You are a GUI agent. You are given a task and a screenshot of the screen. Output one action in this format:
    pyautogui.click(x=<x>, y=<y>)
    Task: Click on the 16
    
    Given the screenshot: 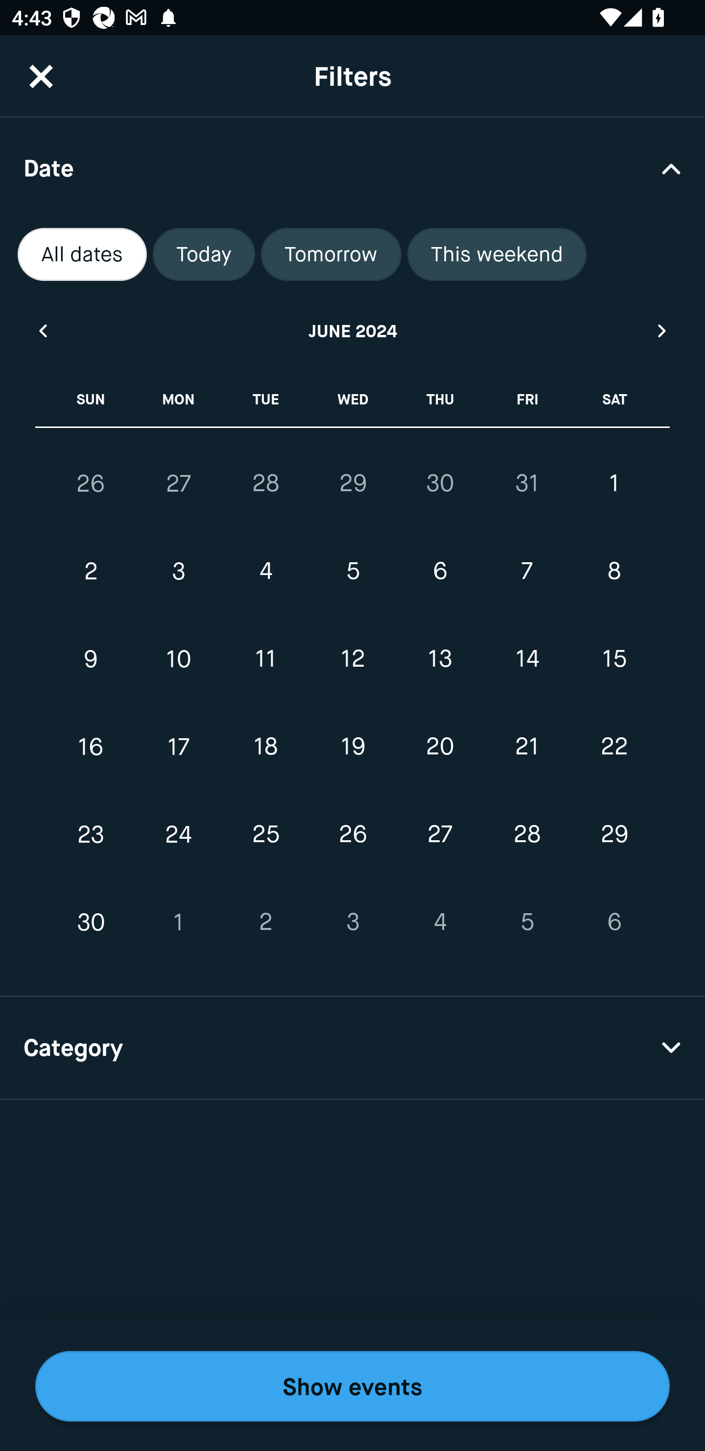 What is the action you would take?
    pyautogui.click(x=91, y=746)
    